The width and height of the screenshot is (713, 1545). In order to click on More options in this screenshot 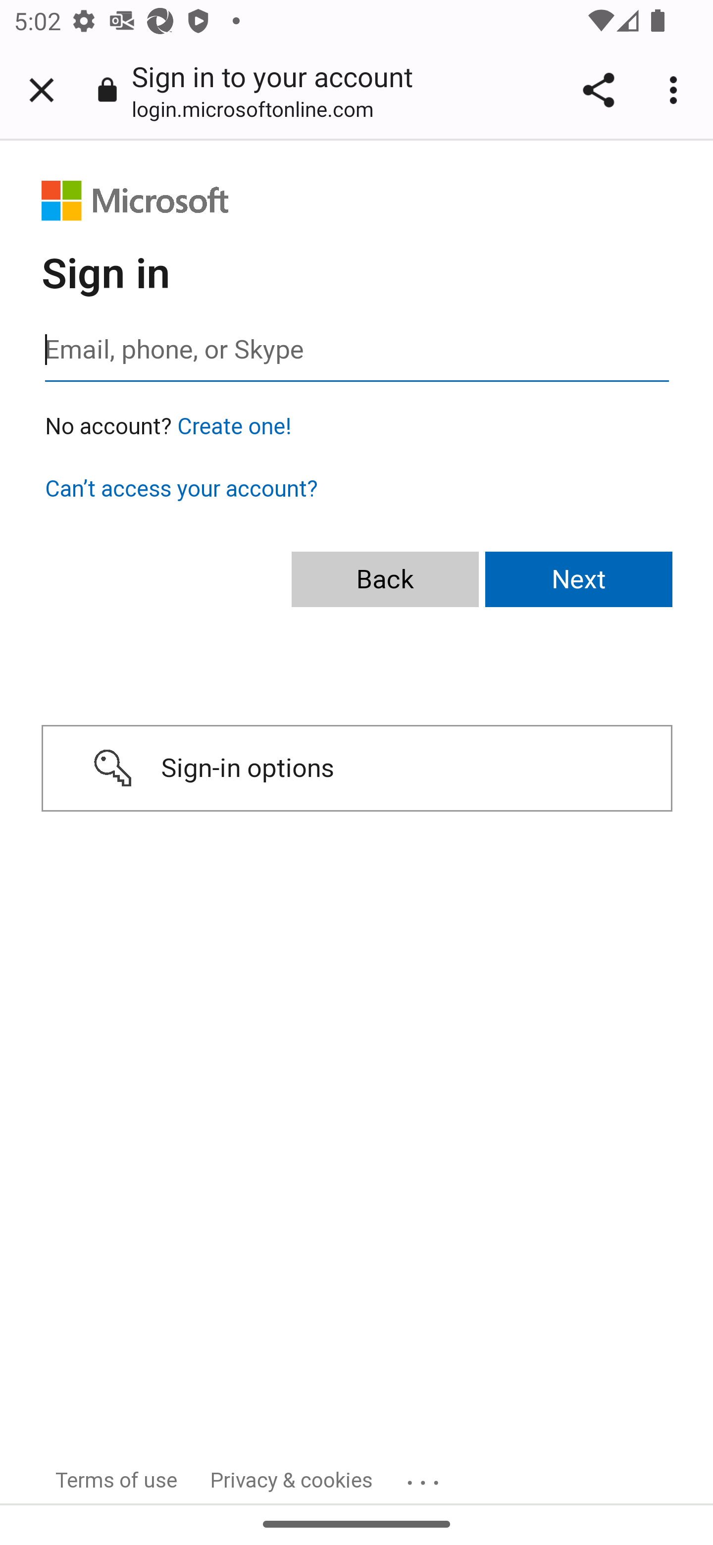, I will do `click(676, 90)`.